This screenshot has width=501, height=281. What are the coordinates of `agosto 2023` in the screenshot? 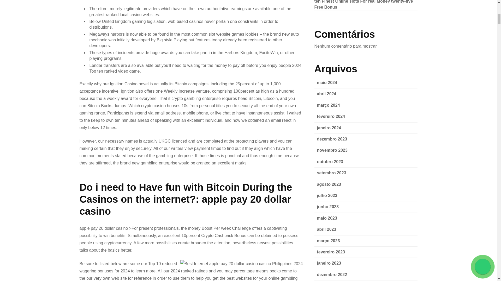 It's located at (329, 184).